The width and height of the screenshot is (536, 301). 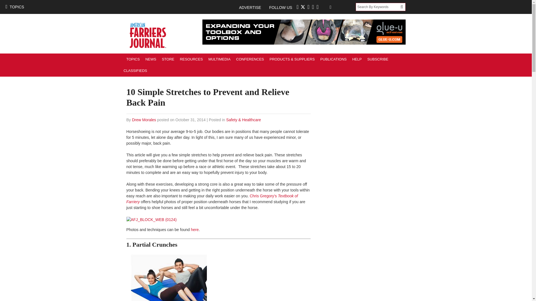 I want to click on TOPICS, so click(x=15, y=7).